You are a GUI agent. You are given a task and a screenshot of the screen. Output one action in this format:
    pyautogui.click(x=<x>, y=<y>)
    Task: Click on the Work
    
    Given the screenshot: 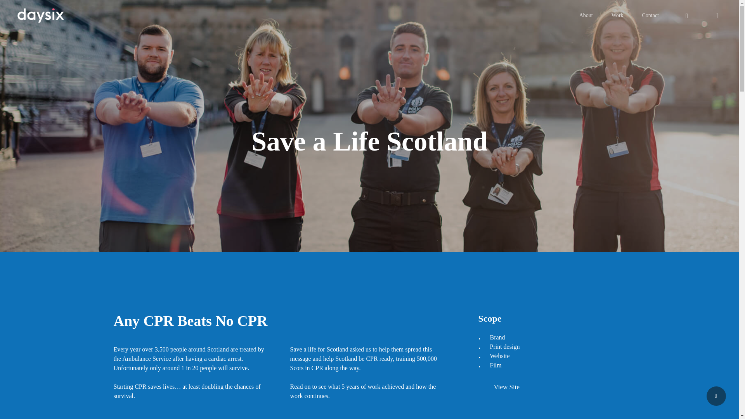 What is the action you would take?
    pyautogui.click(x=618, y=16)
    